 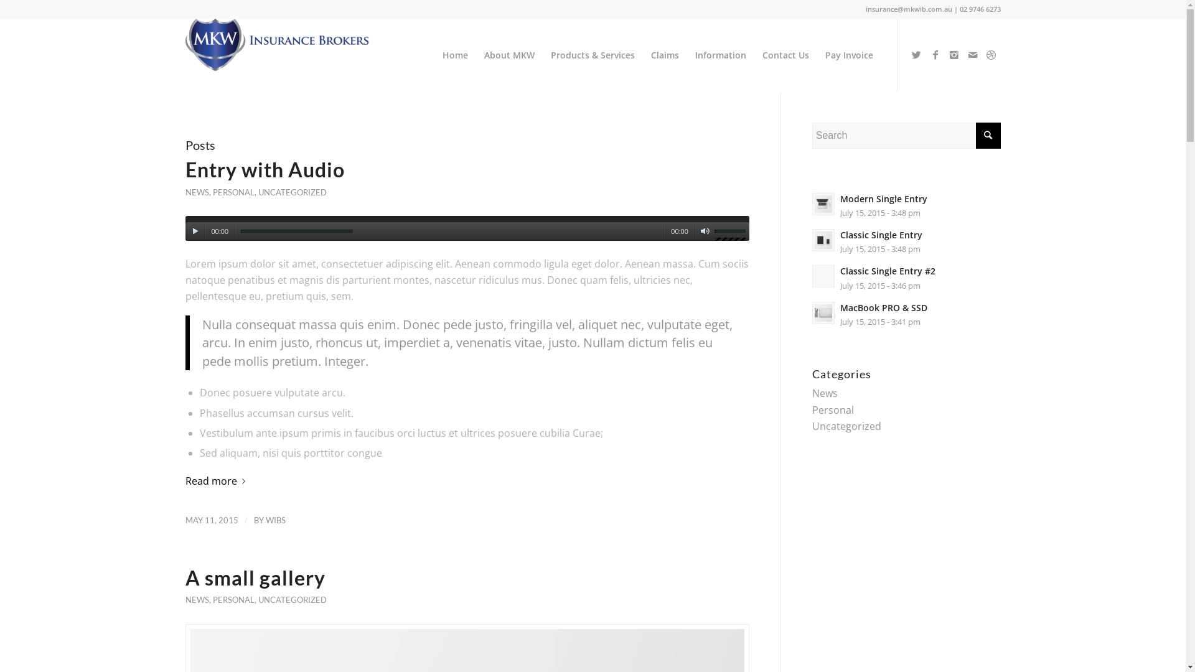 I want to click on PERSONAL, so click(x=234, y=192).